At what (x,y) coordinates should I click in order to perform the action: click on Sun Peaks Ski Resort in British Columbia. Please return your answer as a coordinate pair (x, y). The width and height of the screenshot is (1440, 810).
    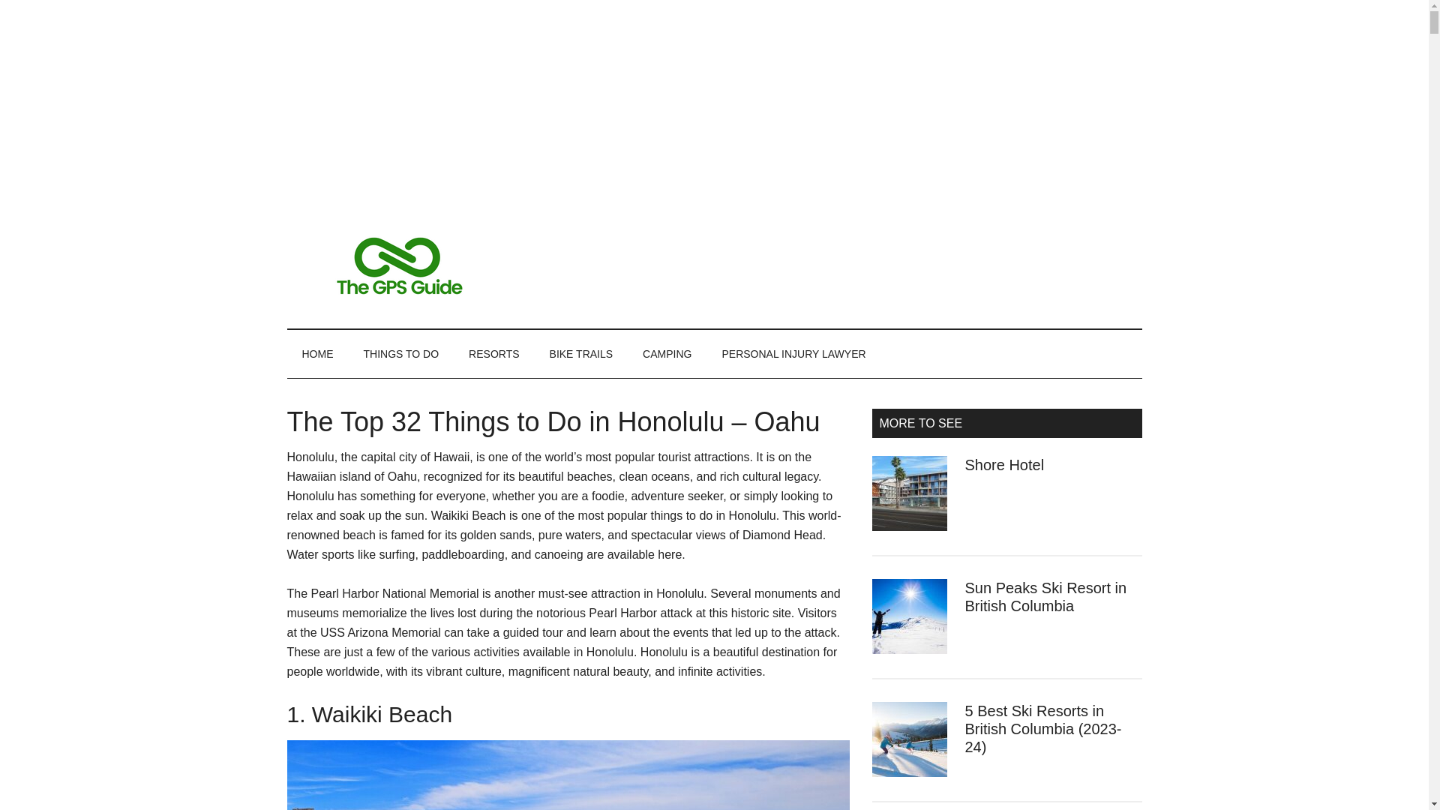
    Looking at the image, I should click on (1045, 597).